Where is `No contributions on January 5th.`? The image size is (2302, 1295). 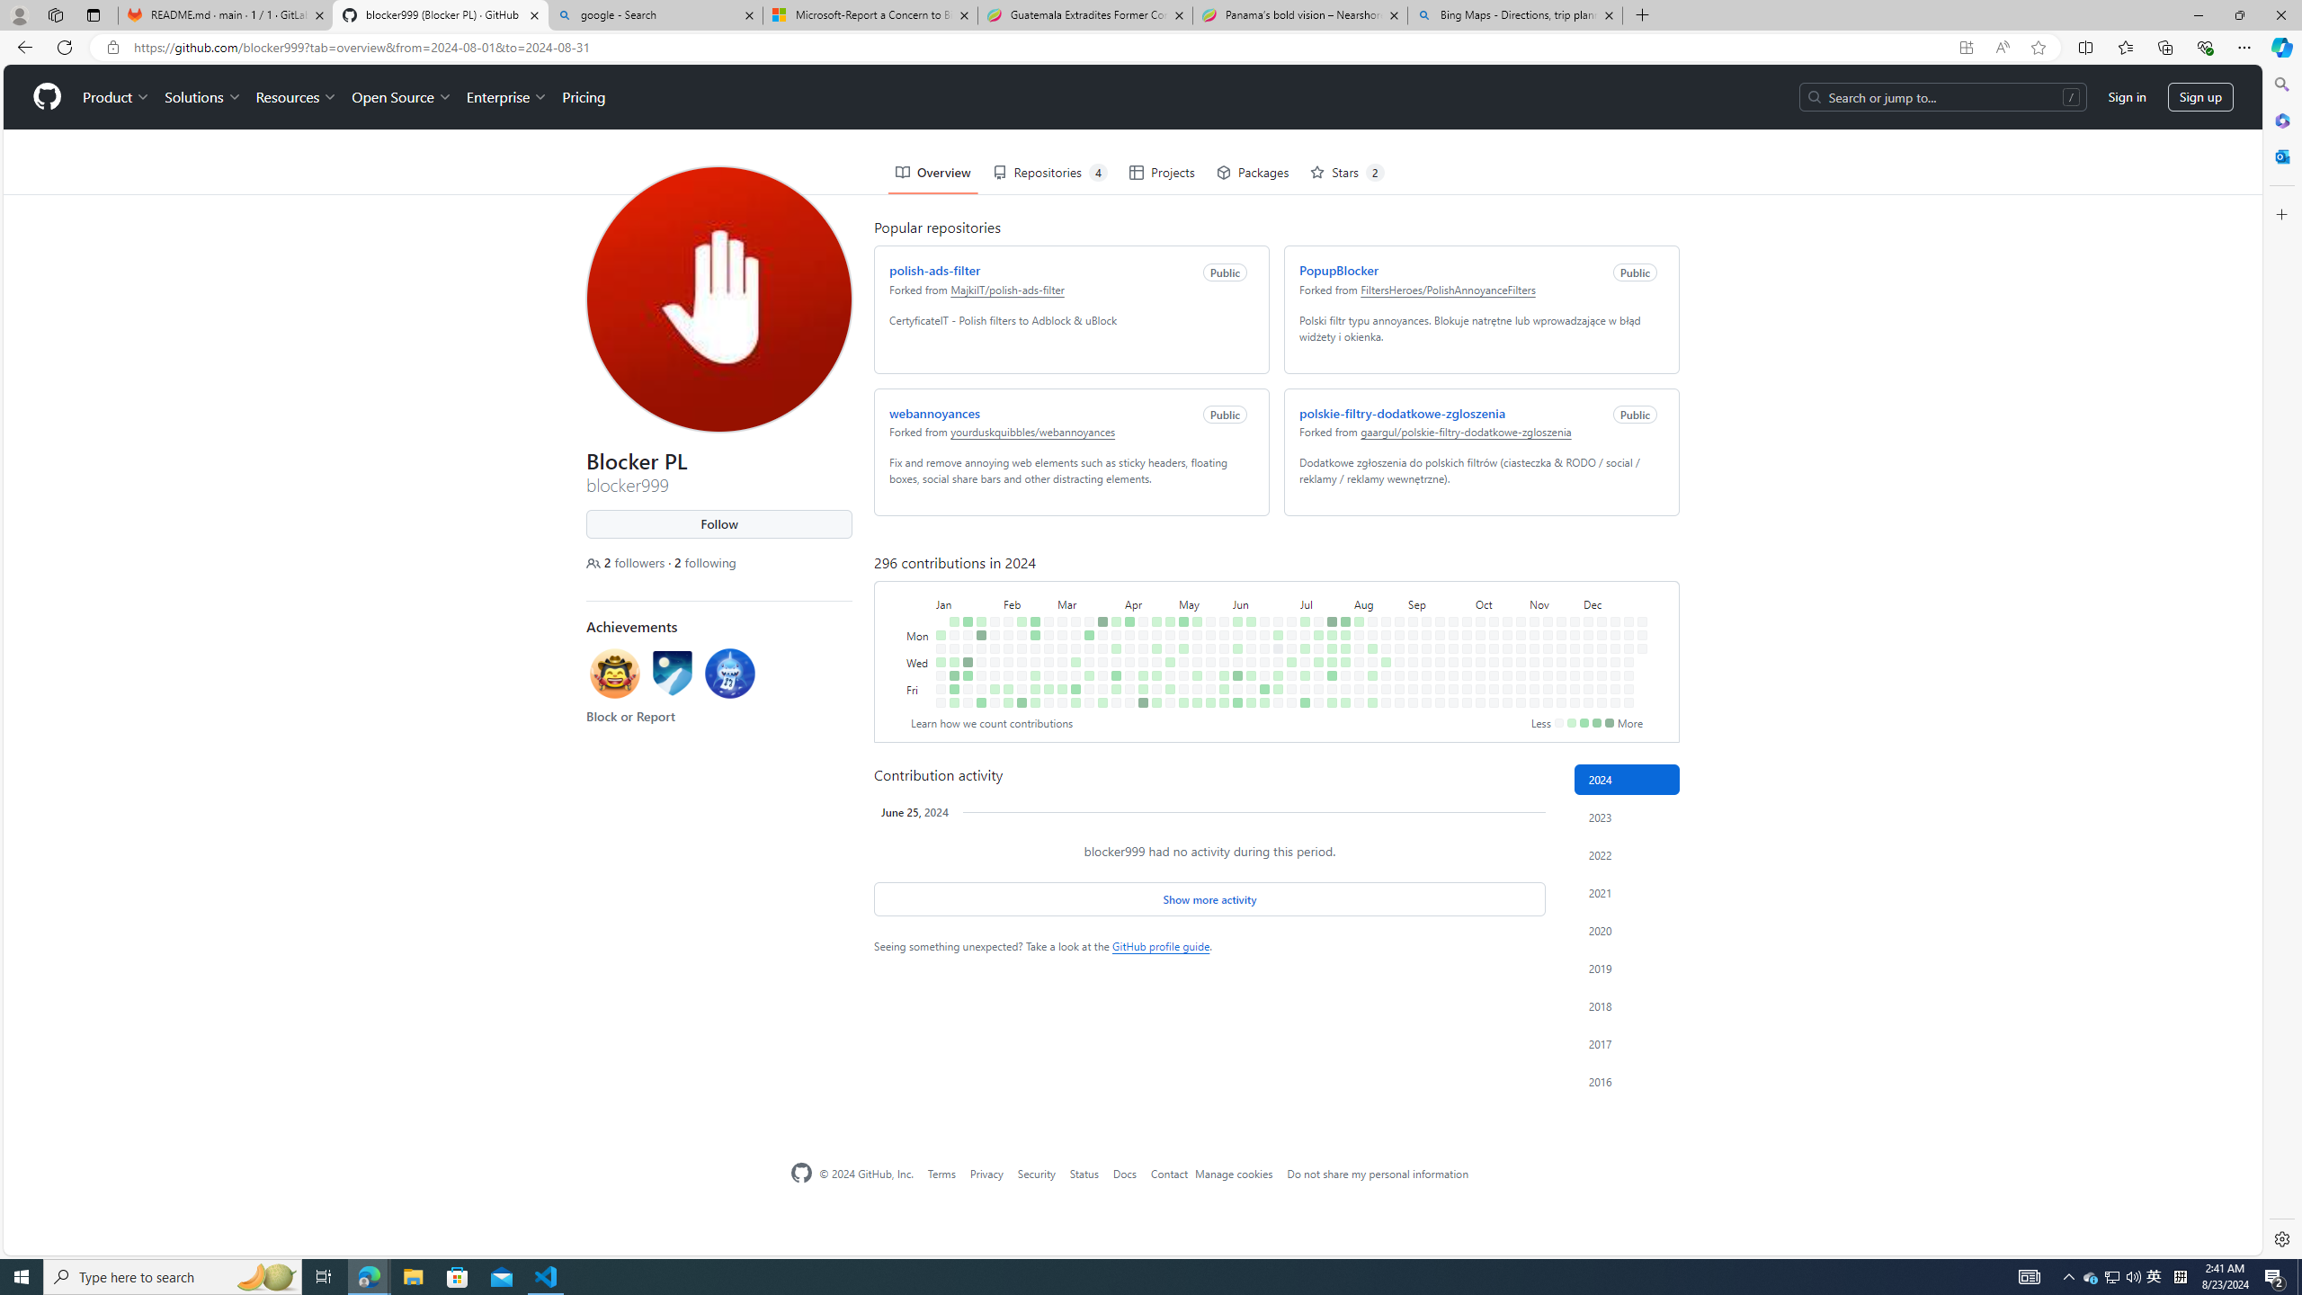 No contributions on January 5th. is located at coordinates (937, 624).